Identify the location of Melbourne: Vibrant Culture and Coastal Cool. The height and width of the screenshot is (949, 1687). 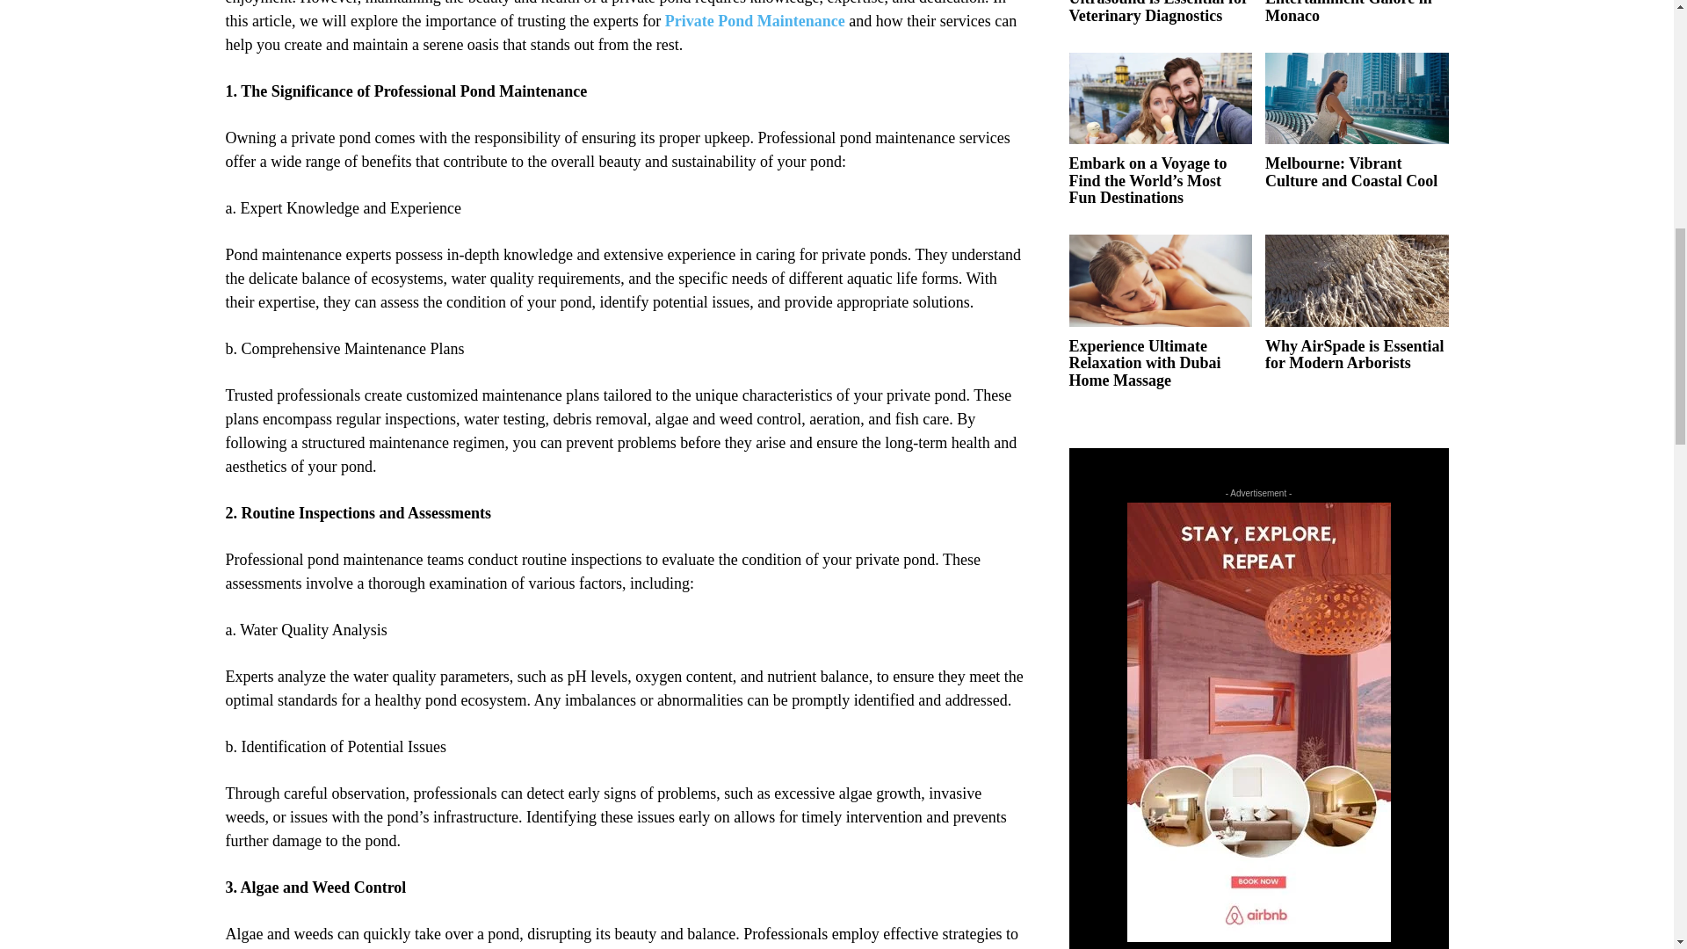
(1357, 98).